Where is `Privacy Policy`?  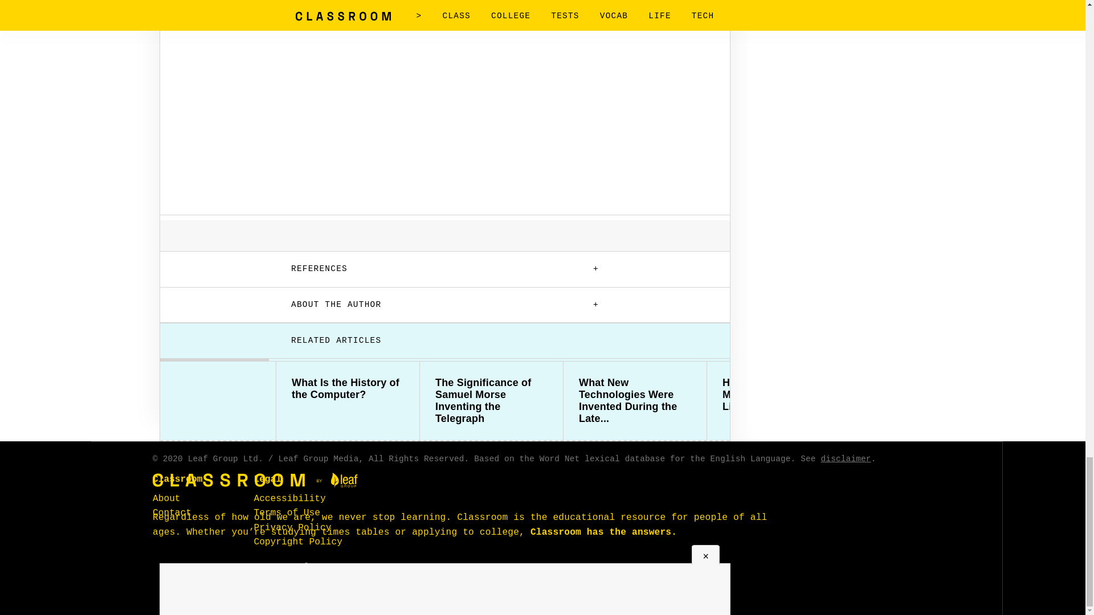 Privacy Policy is located at coordinates (292, 527).